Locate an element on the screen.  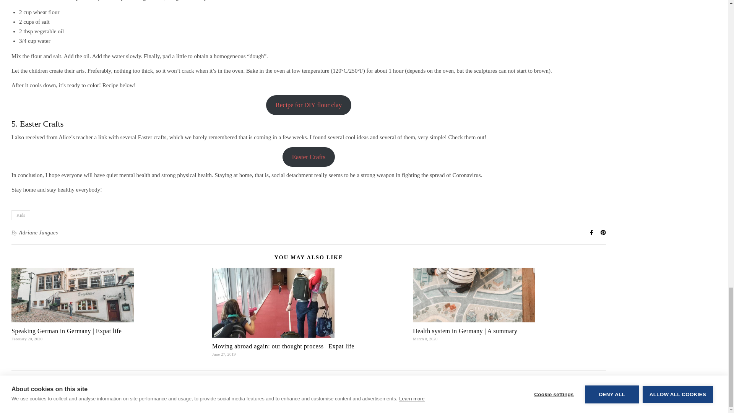
Posts by Adriane Jungues is located at coordinates (38, 233).